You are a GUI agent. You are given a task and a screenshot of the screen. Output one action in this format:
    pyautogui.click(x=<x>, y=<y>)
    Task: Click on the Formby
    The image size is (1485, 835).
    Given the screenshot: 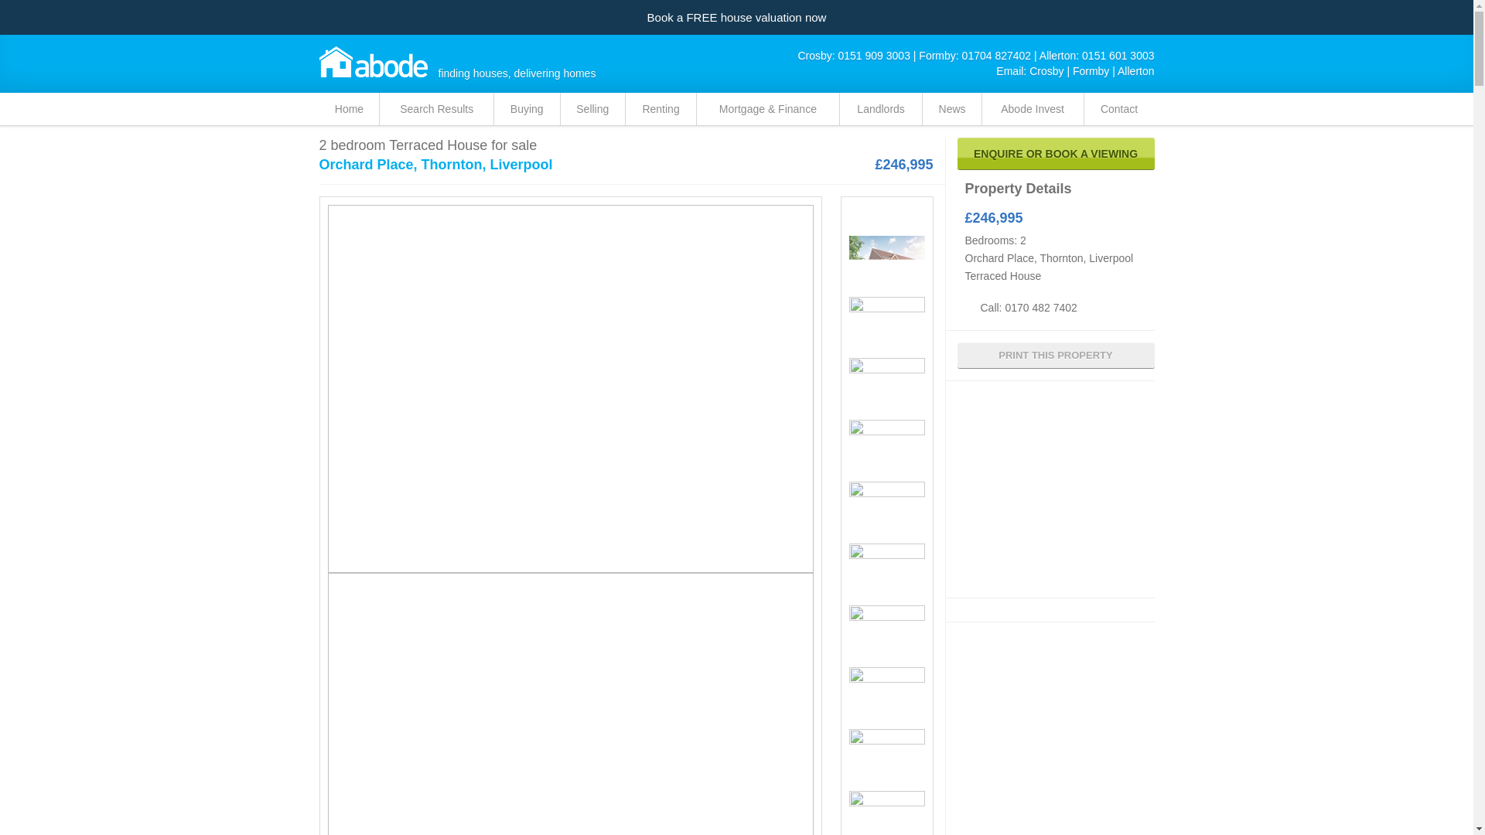 What is the action you would take?
    pyautogui.click(x=1091, y=71)
    